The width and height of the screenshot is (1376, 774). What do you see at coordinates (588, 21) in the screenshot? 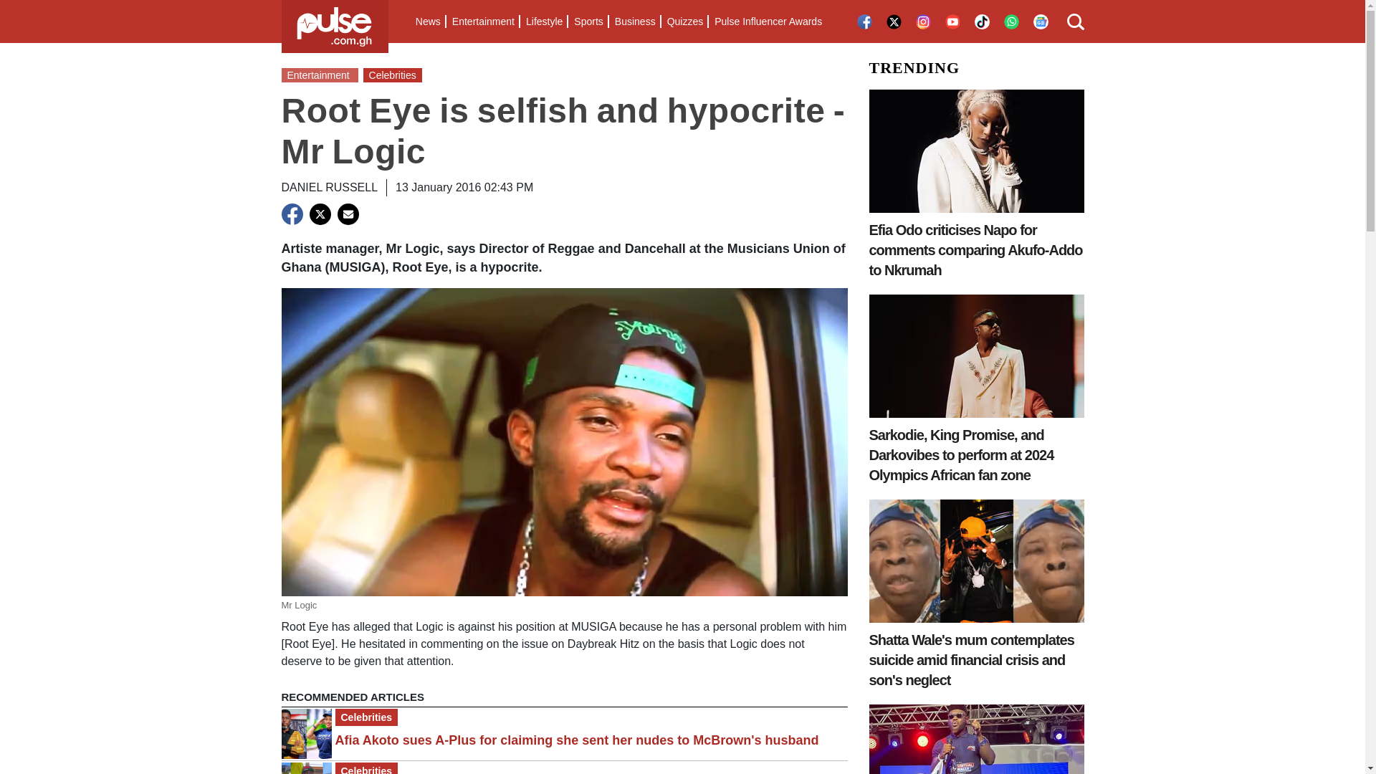
I see `Sports` at bounding box center [588, 21].